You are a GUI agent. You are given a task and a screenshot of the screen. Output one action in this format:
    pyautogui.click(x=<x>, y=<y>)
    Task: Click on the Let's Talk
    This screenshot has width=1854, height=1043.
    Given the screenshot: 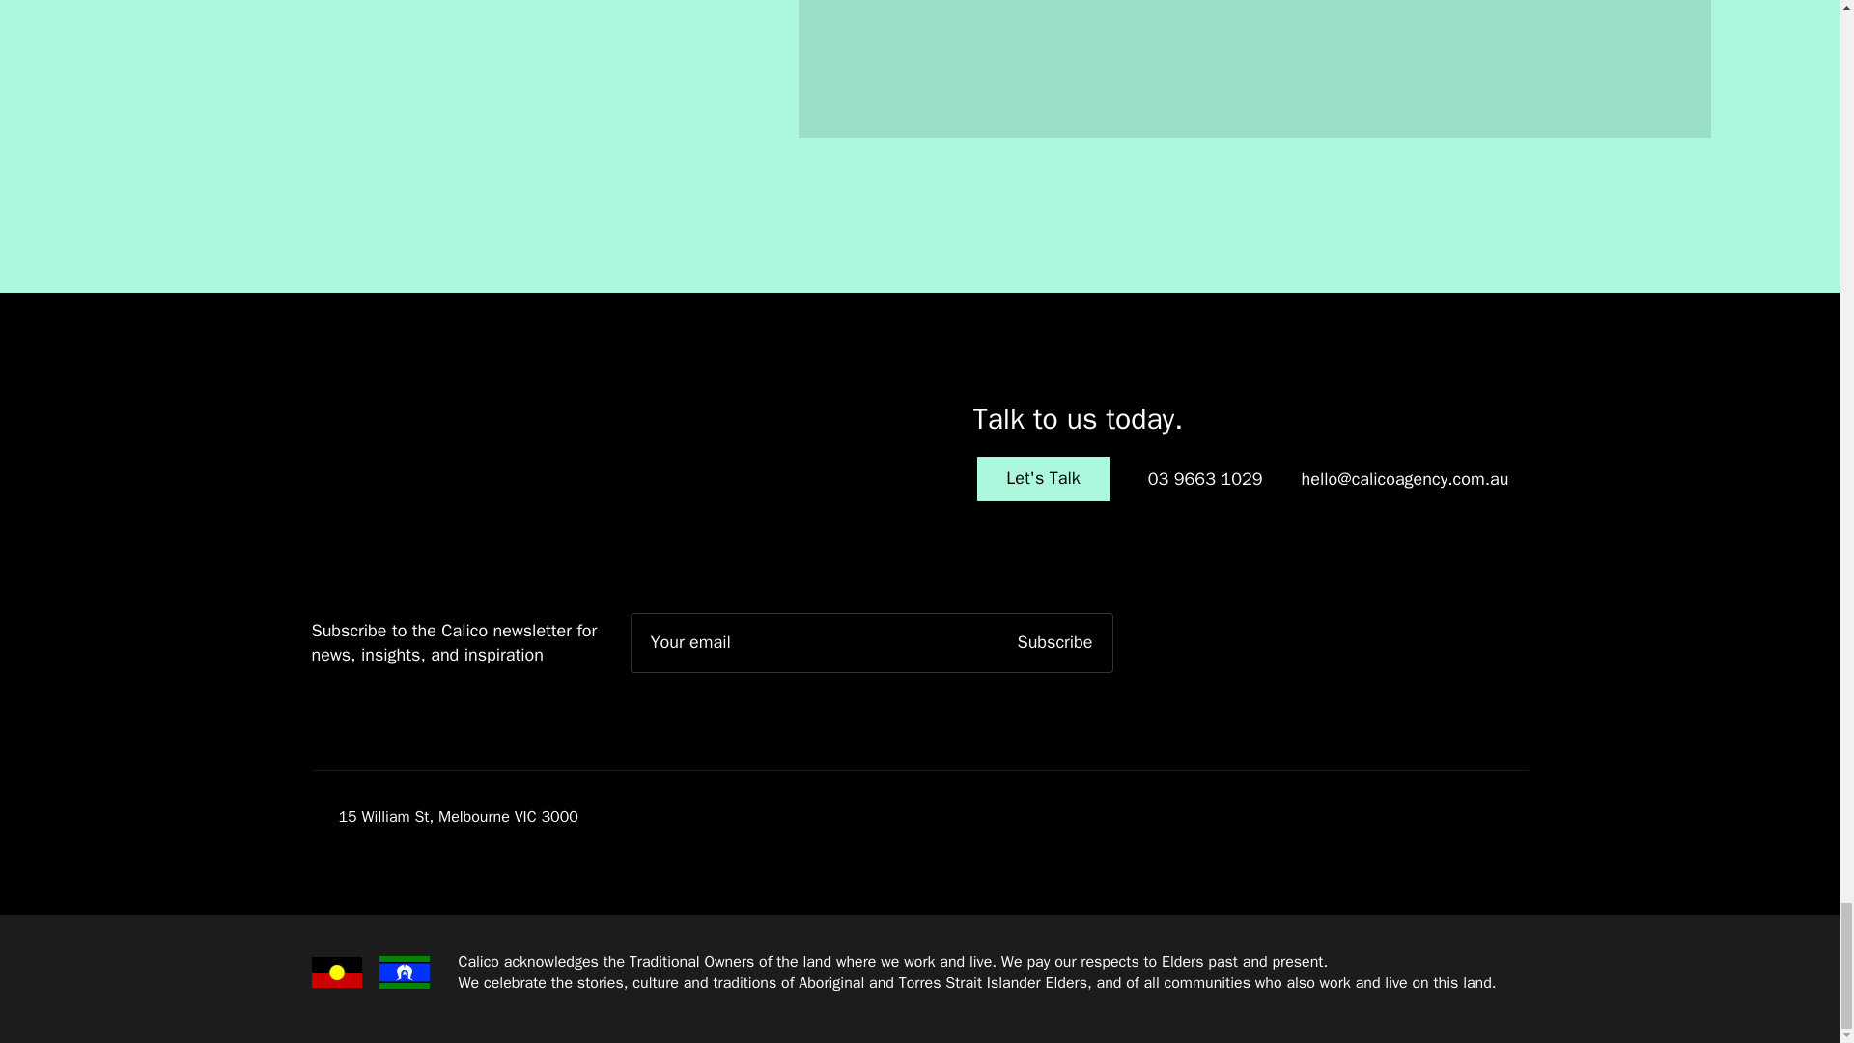 What is the action you would take?
    pyautogui.click(x=1055, y=643)
    